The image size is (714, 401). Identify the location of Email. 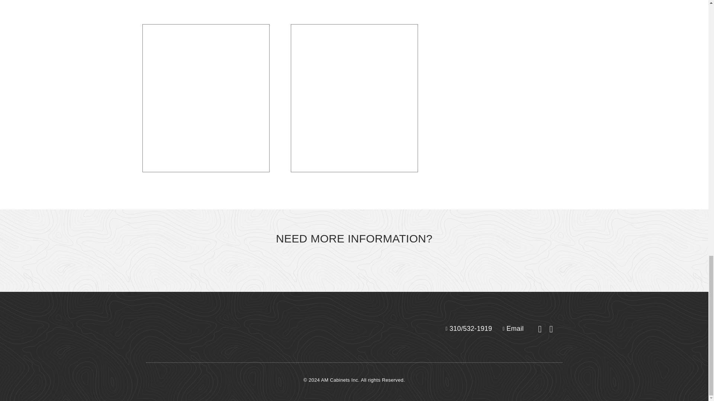
(510, 328).